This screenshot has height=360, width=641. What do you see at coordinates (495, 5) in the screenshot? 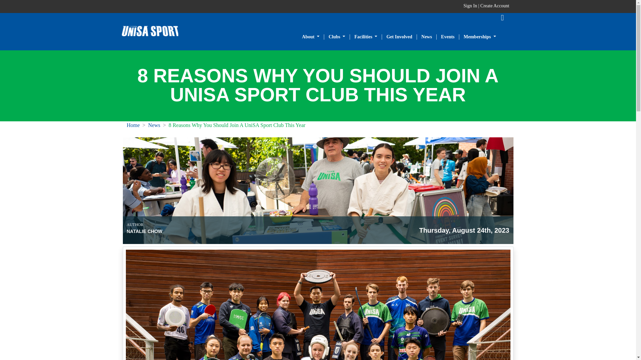
I see `Create Account` at bounding box center [495, 5].